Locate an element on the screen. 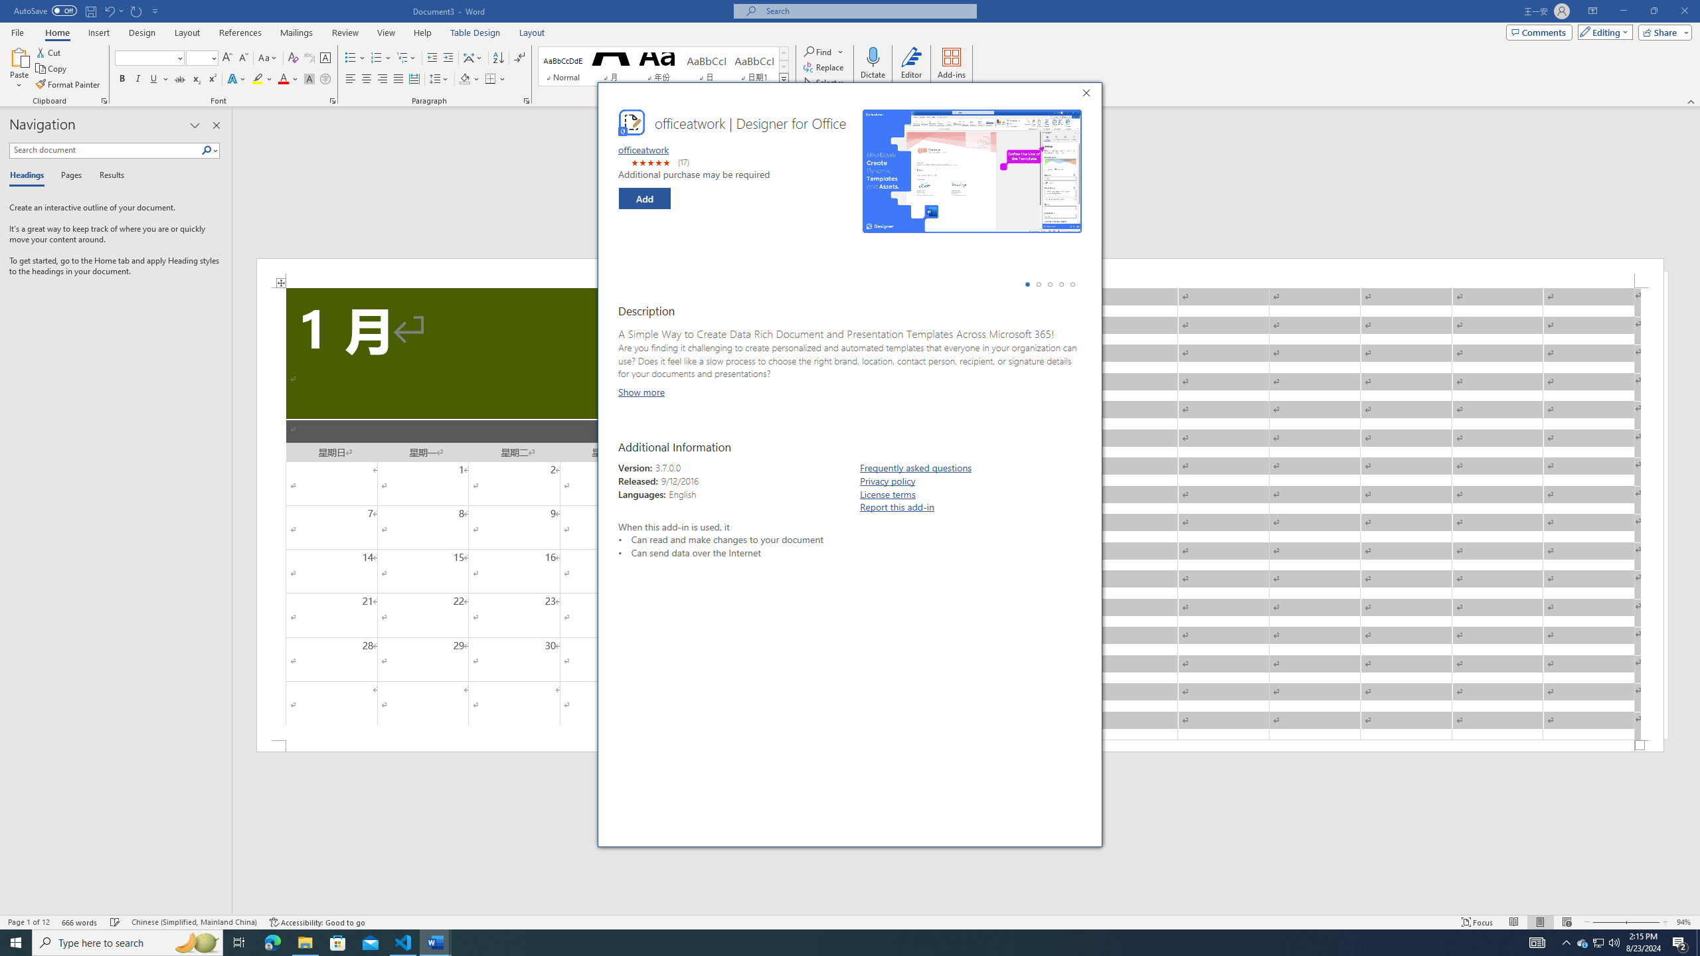 This screenshot has height=956, width=1700. officeatwork | Designer for Office icon is located at coordinates (631, 122).